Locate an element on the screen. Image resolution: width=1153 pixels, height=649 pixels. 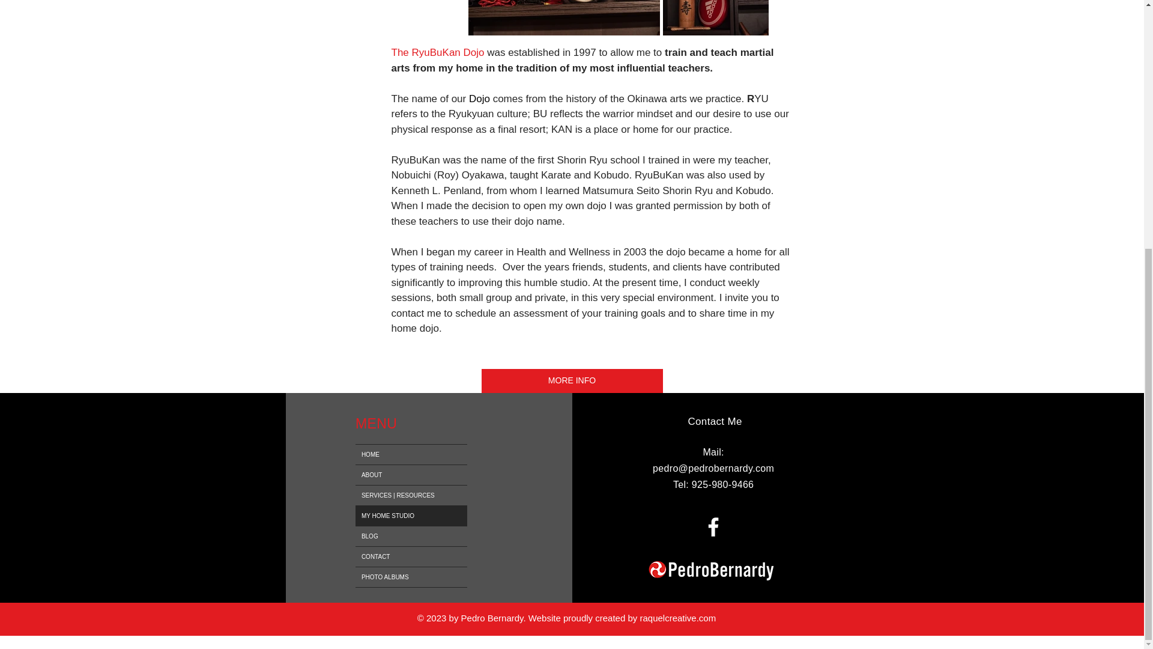
MY HOME STUDIO is located at coordinates (411, 516).